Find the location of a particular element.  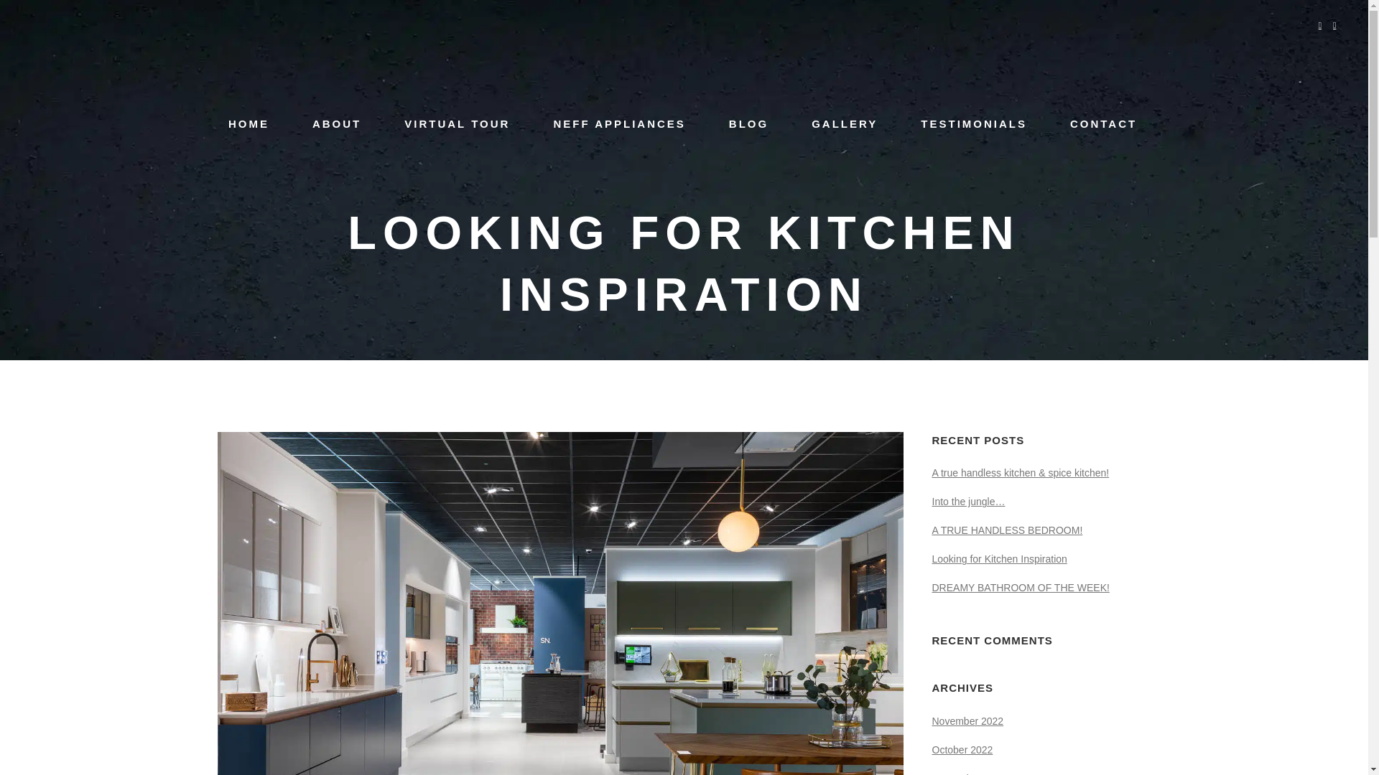

BLOG is located at coordinates (748, 123).